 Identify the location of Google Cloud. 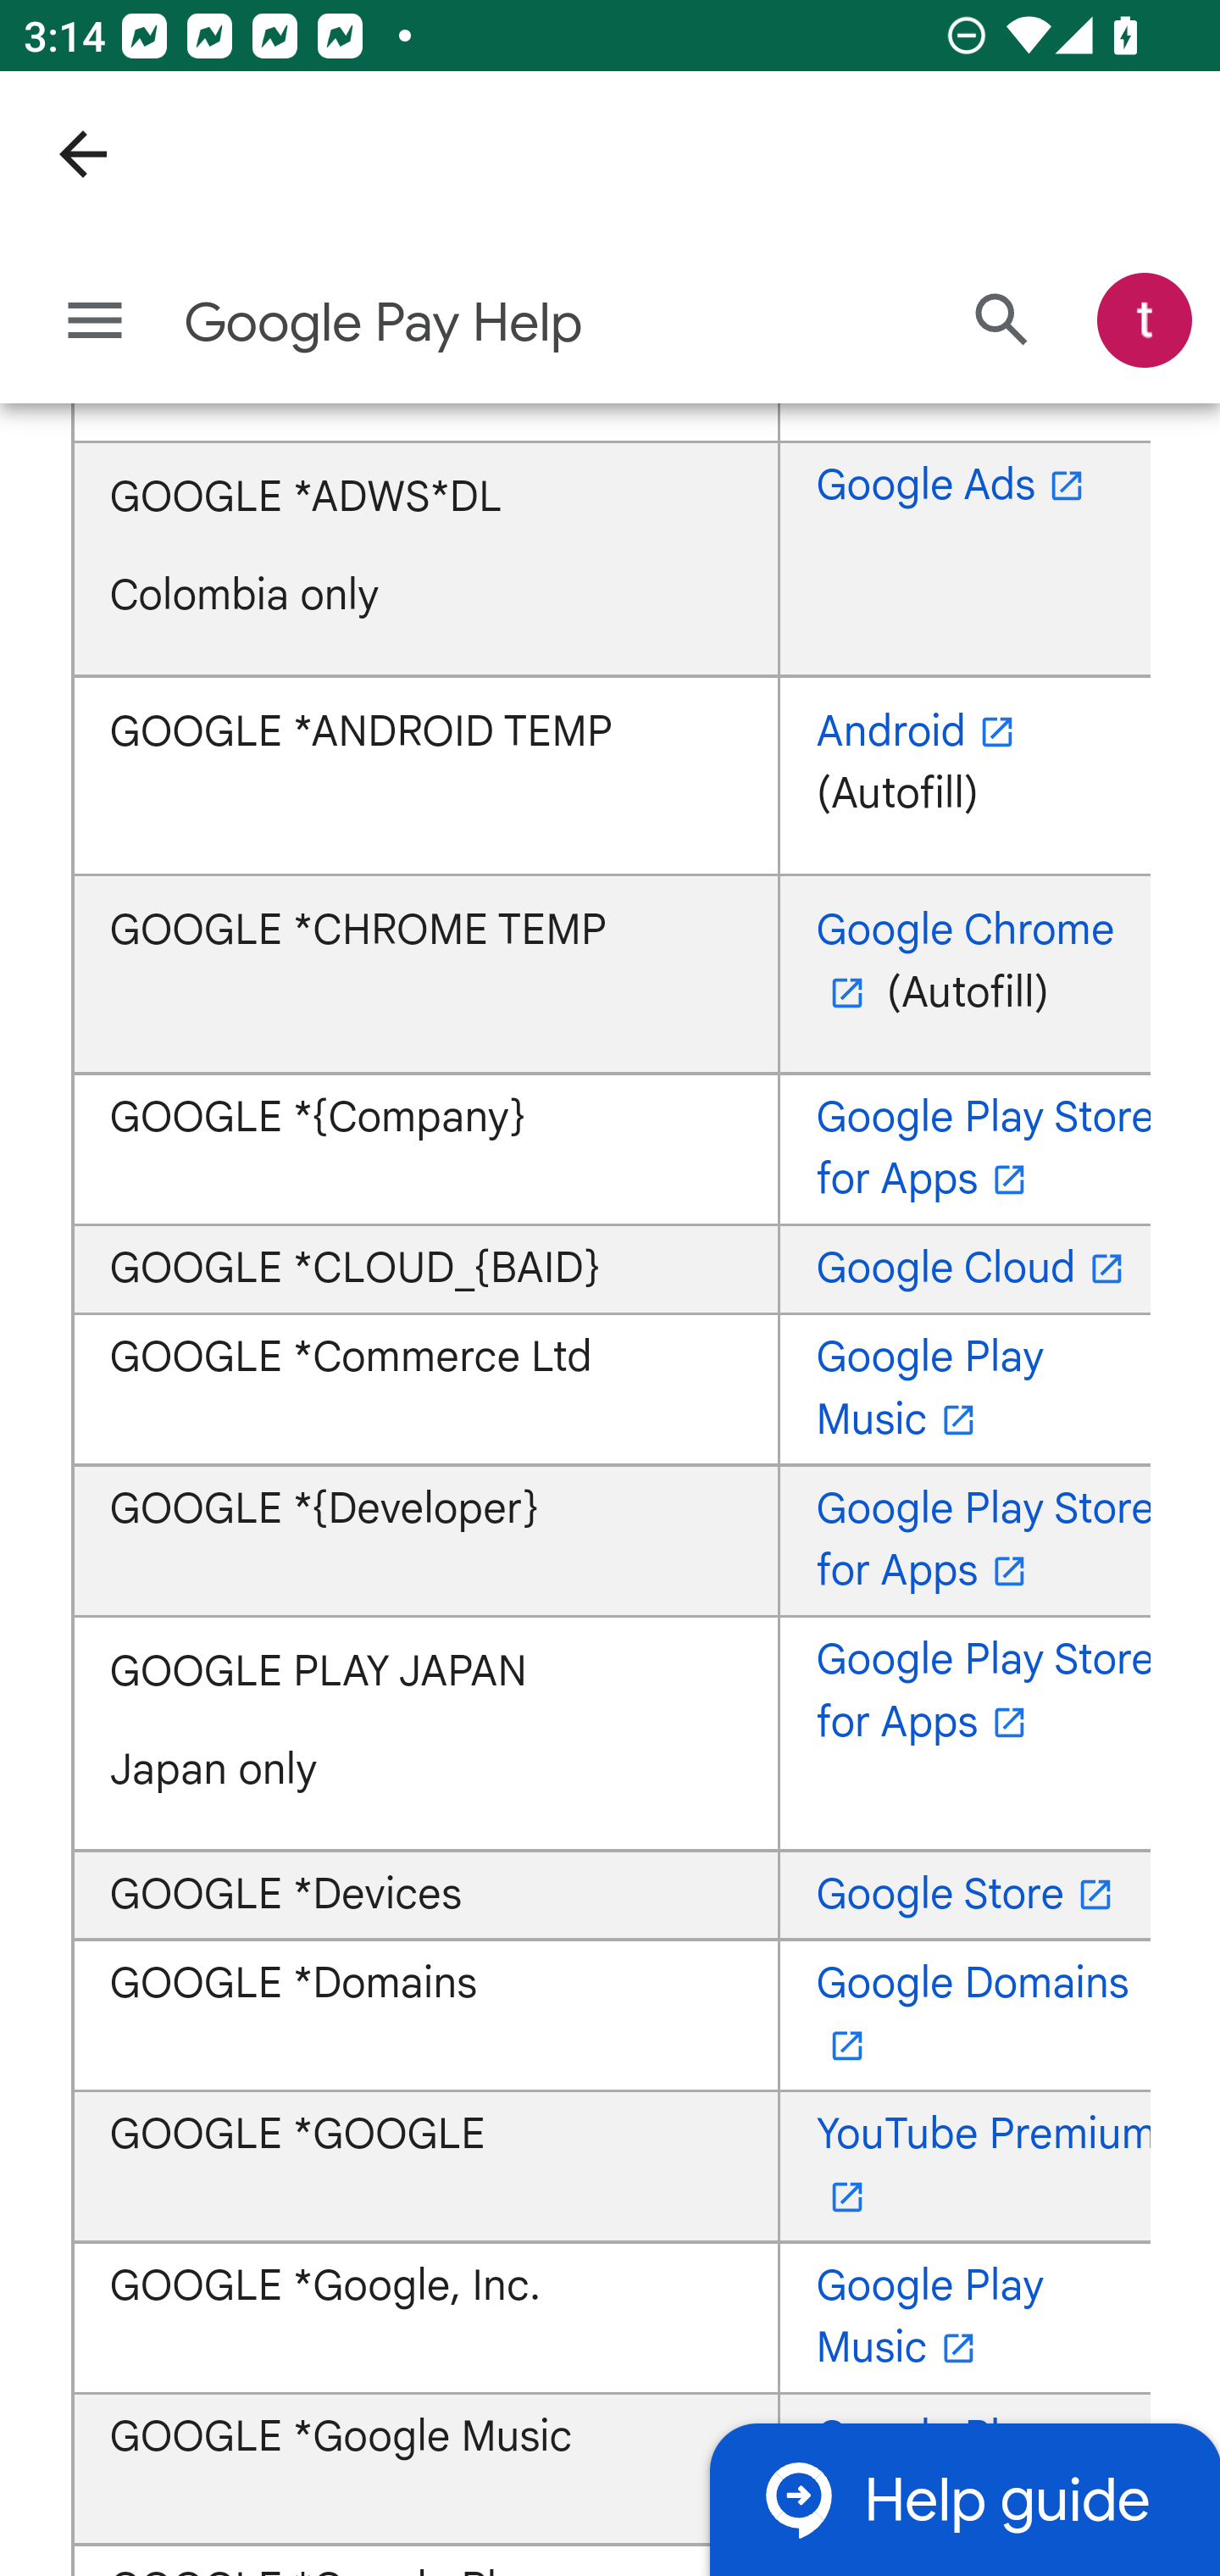
(974, 1269).